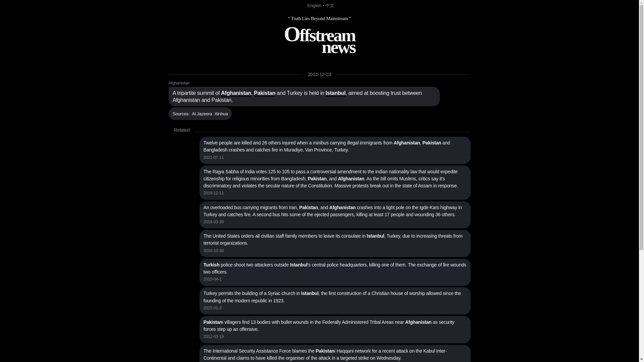  What do you see at coordinates (319, 40) in the screenshot?
I see `Al Jazeera` at bounding box center [319, 40].